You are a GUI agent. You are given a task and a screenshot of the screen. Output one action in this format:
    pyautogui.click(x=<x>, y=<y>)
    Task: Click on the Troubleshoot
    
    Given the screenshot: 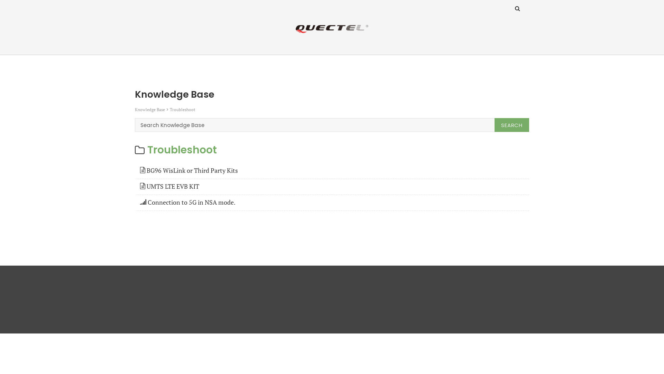 What is the action you would take?
    pyautogui.click(x=182, y=150)
    